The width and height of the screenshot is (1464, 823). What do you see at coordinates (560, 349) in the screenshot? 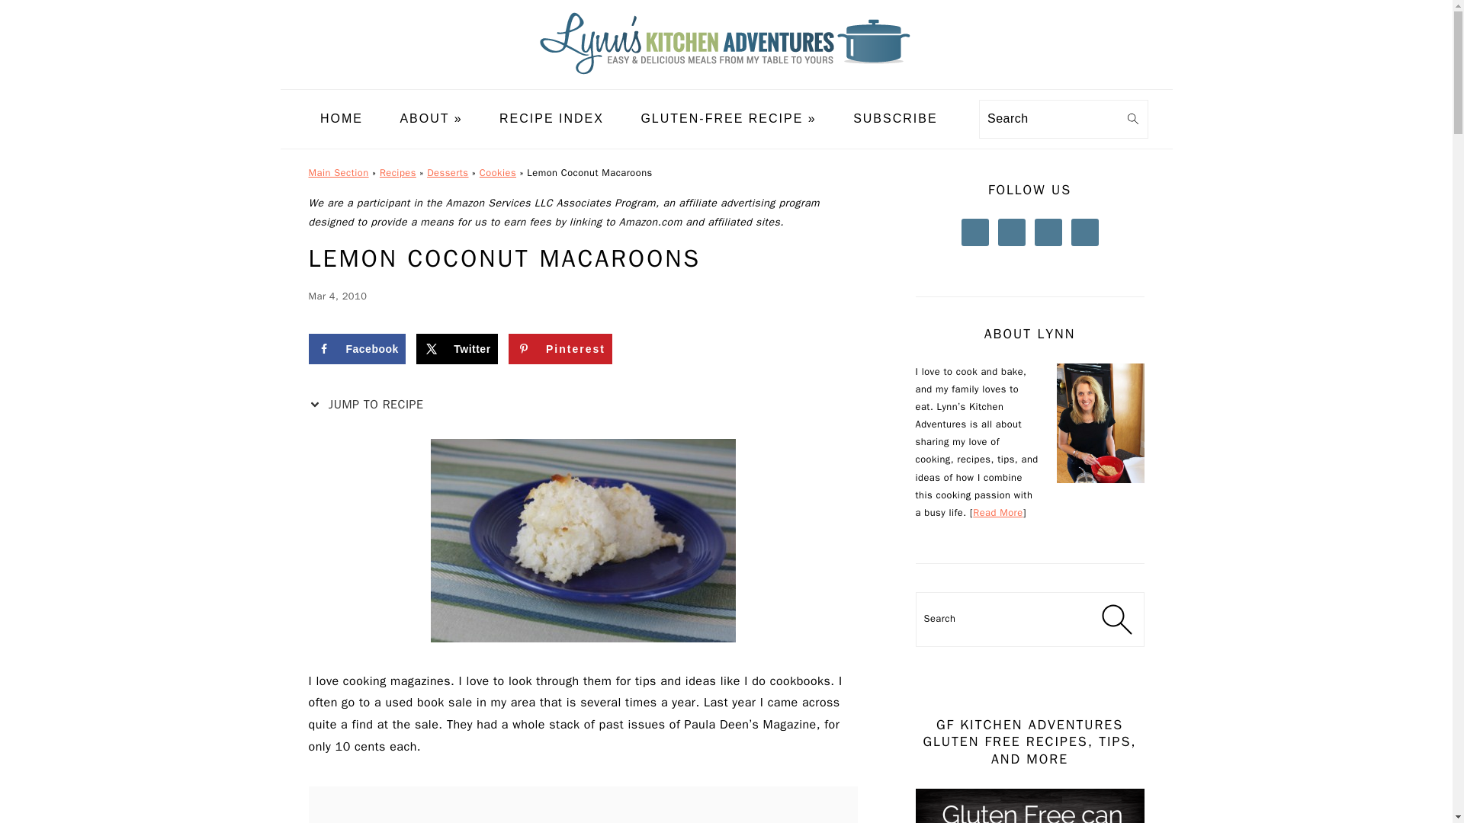
I see `Pinterest` at bounding box center [560, 349].